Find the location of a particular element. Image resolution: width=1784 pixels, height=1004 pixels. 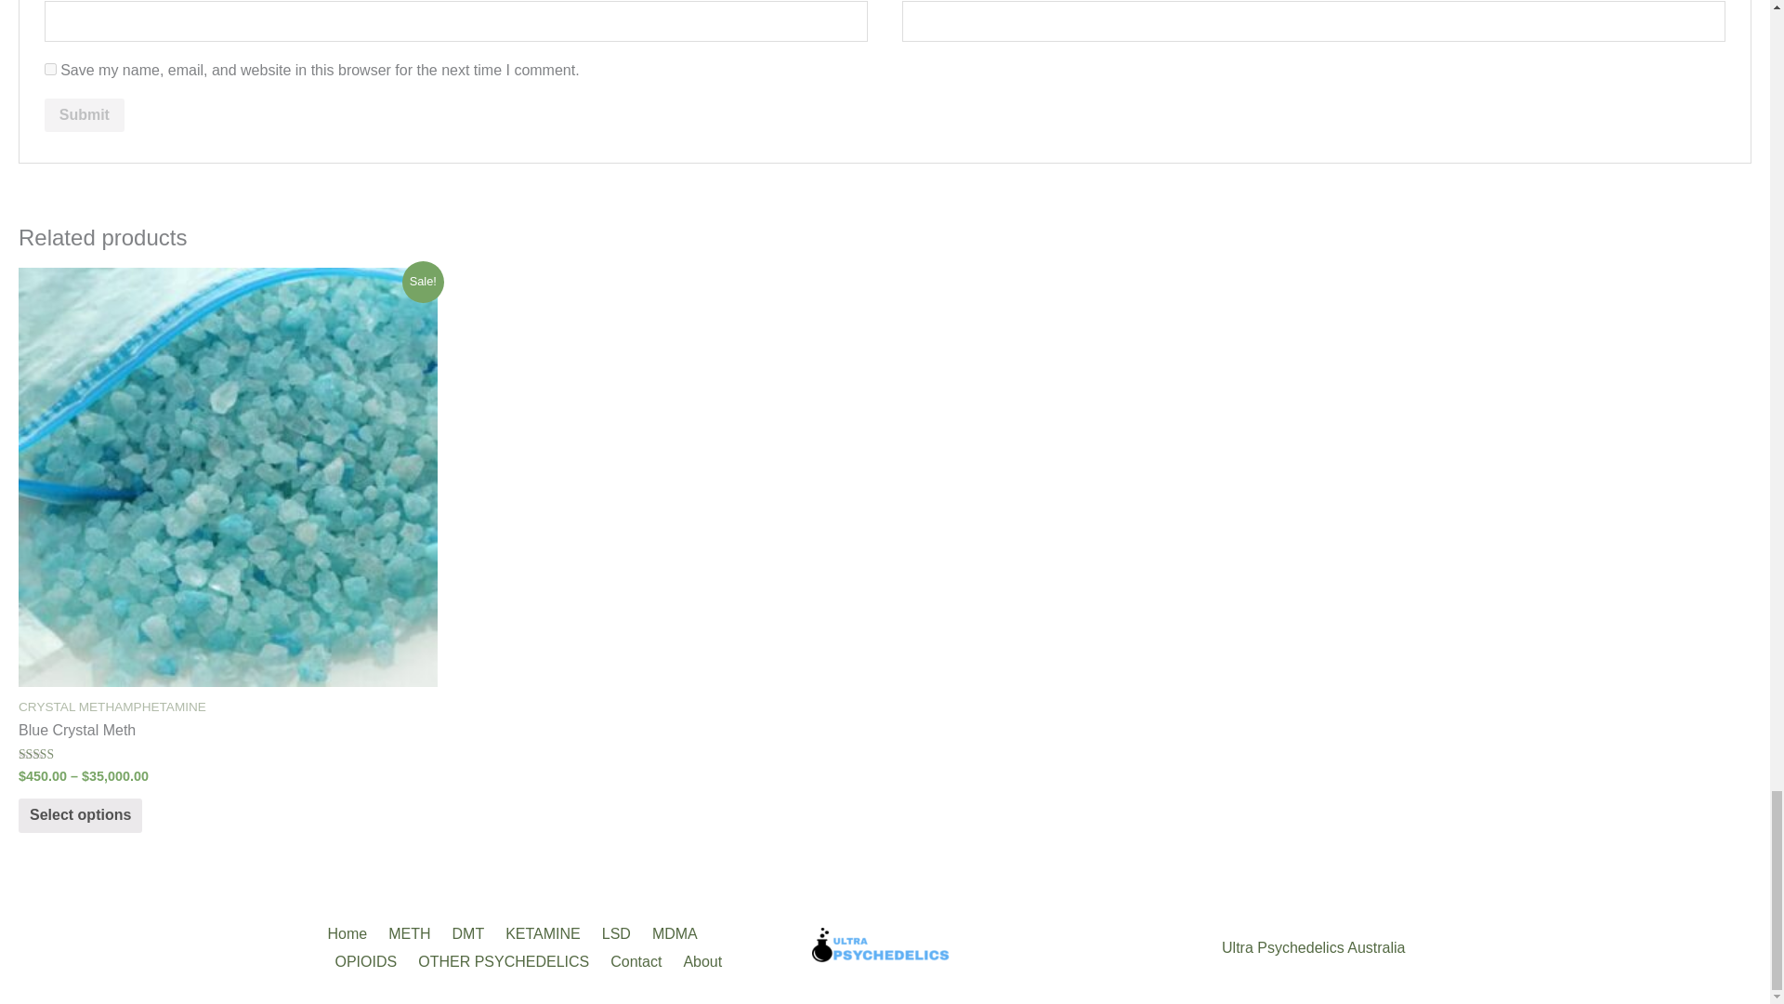

Submit is located at coordinates (85, 114).